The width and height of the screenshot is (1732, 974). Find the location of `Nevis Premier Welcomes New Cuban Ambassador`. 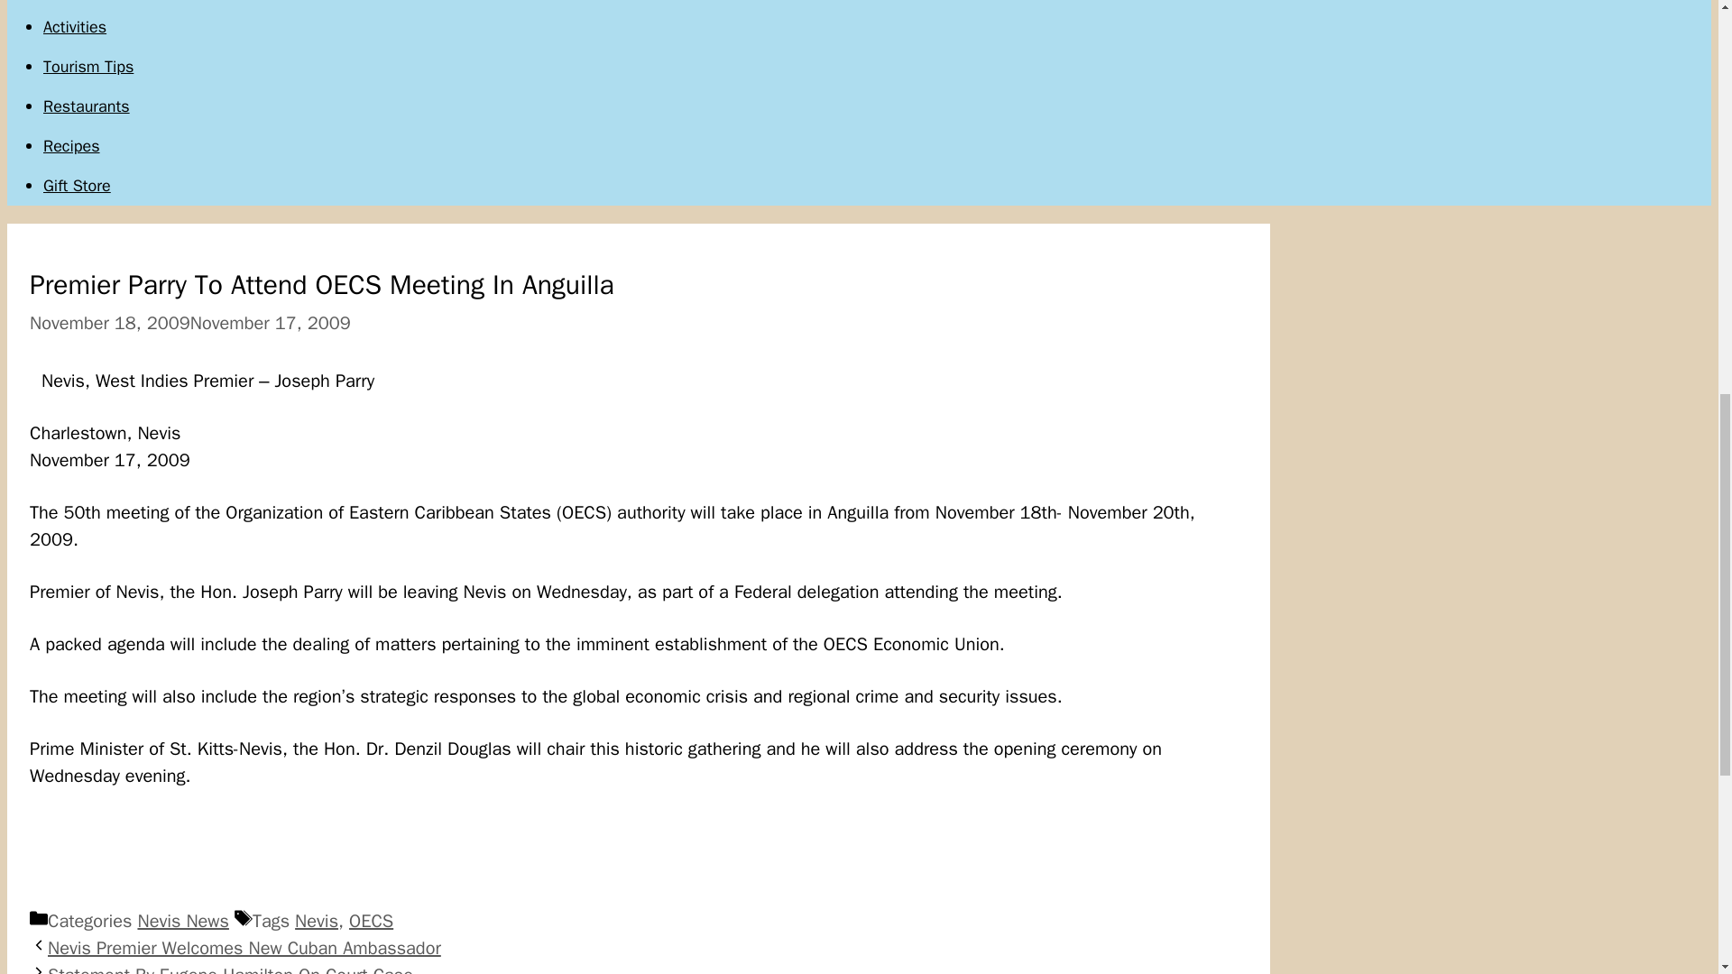

Nevis Premier Welcomes New Cuban Ambassador is located at coordinates (244, 947).